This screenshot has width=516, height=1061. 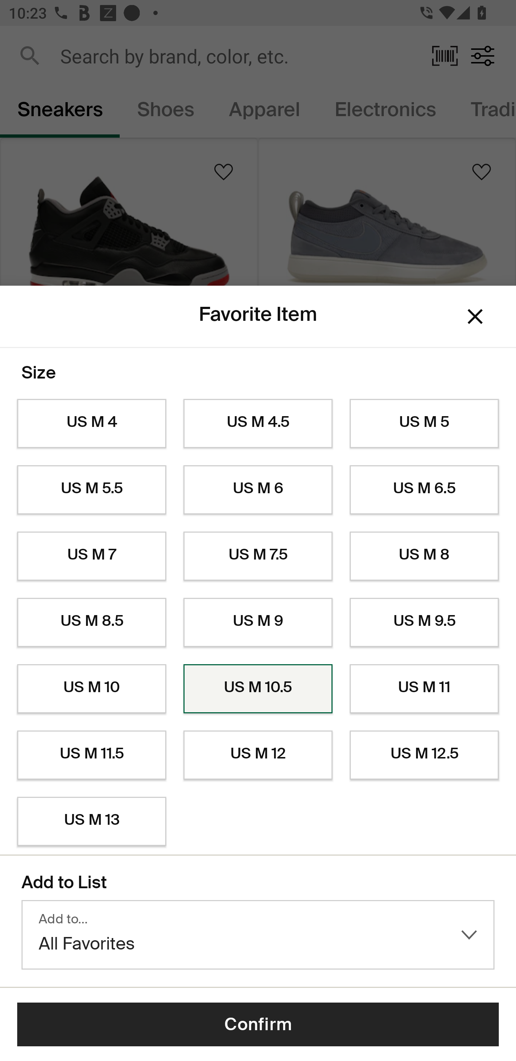 I want to click on US M 11.5, so click(x=91, y=755).